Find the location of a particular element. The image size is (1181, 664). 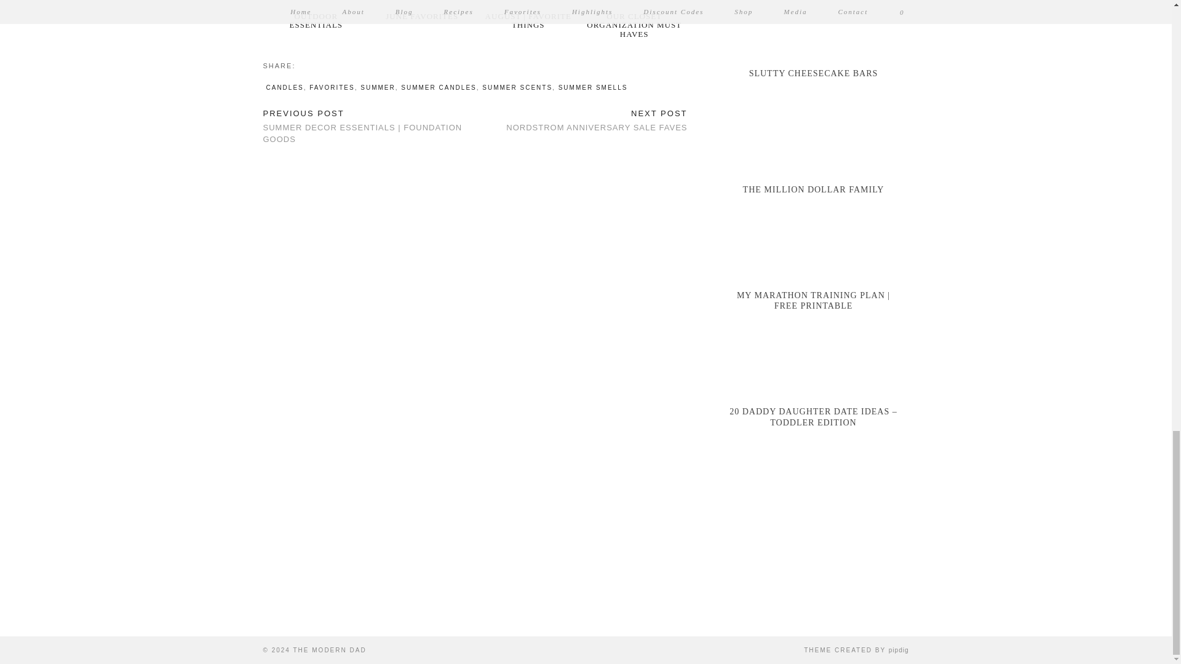

Share on tumblr is located at coordinates (320, 65).